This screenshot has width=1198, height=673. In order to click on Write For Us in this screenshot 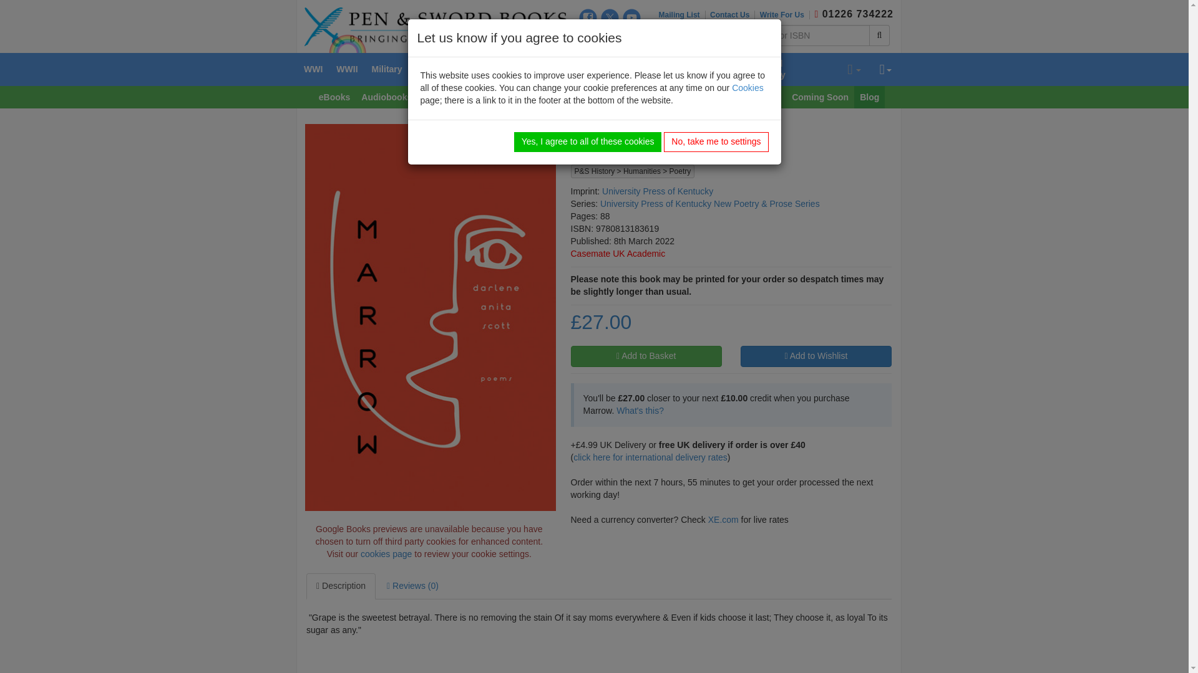, I will do `click(784, 15)`.